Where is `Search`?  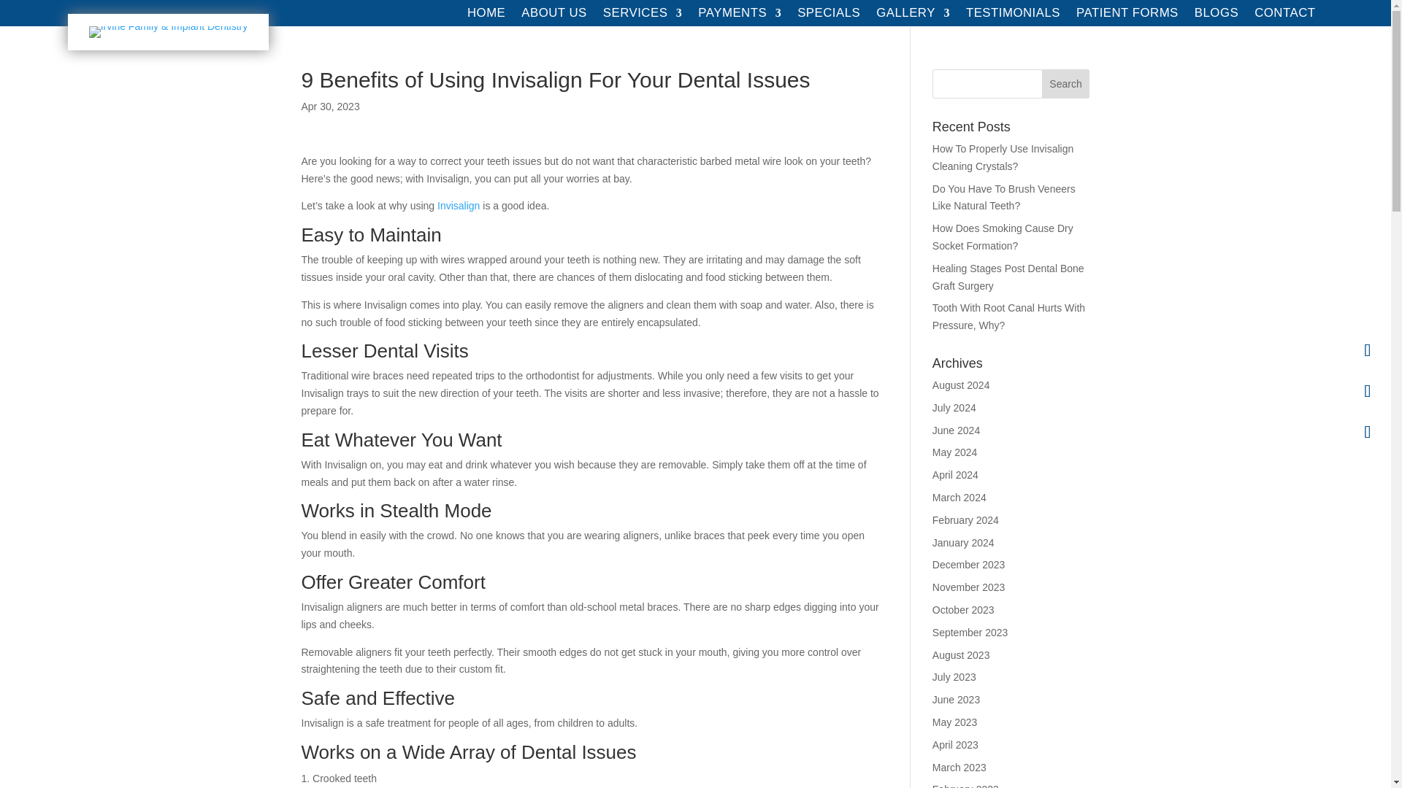
Search is located at coordinates (1066, 84).